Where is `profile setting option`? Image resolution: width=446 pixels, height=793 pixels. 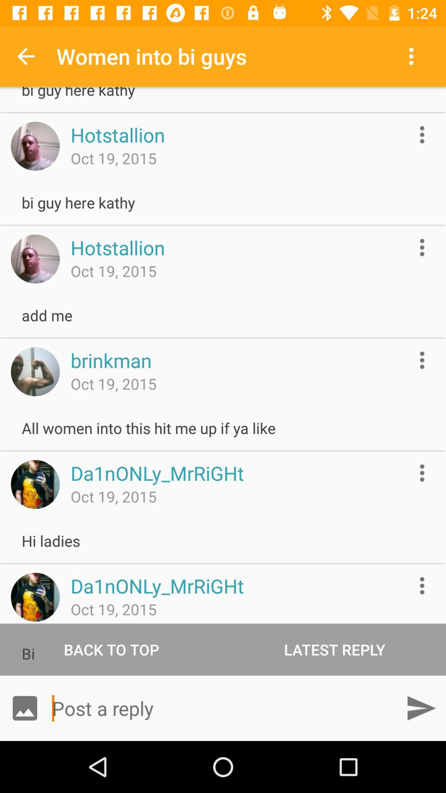
profile setting option is located at coordinates (422, 135).